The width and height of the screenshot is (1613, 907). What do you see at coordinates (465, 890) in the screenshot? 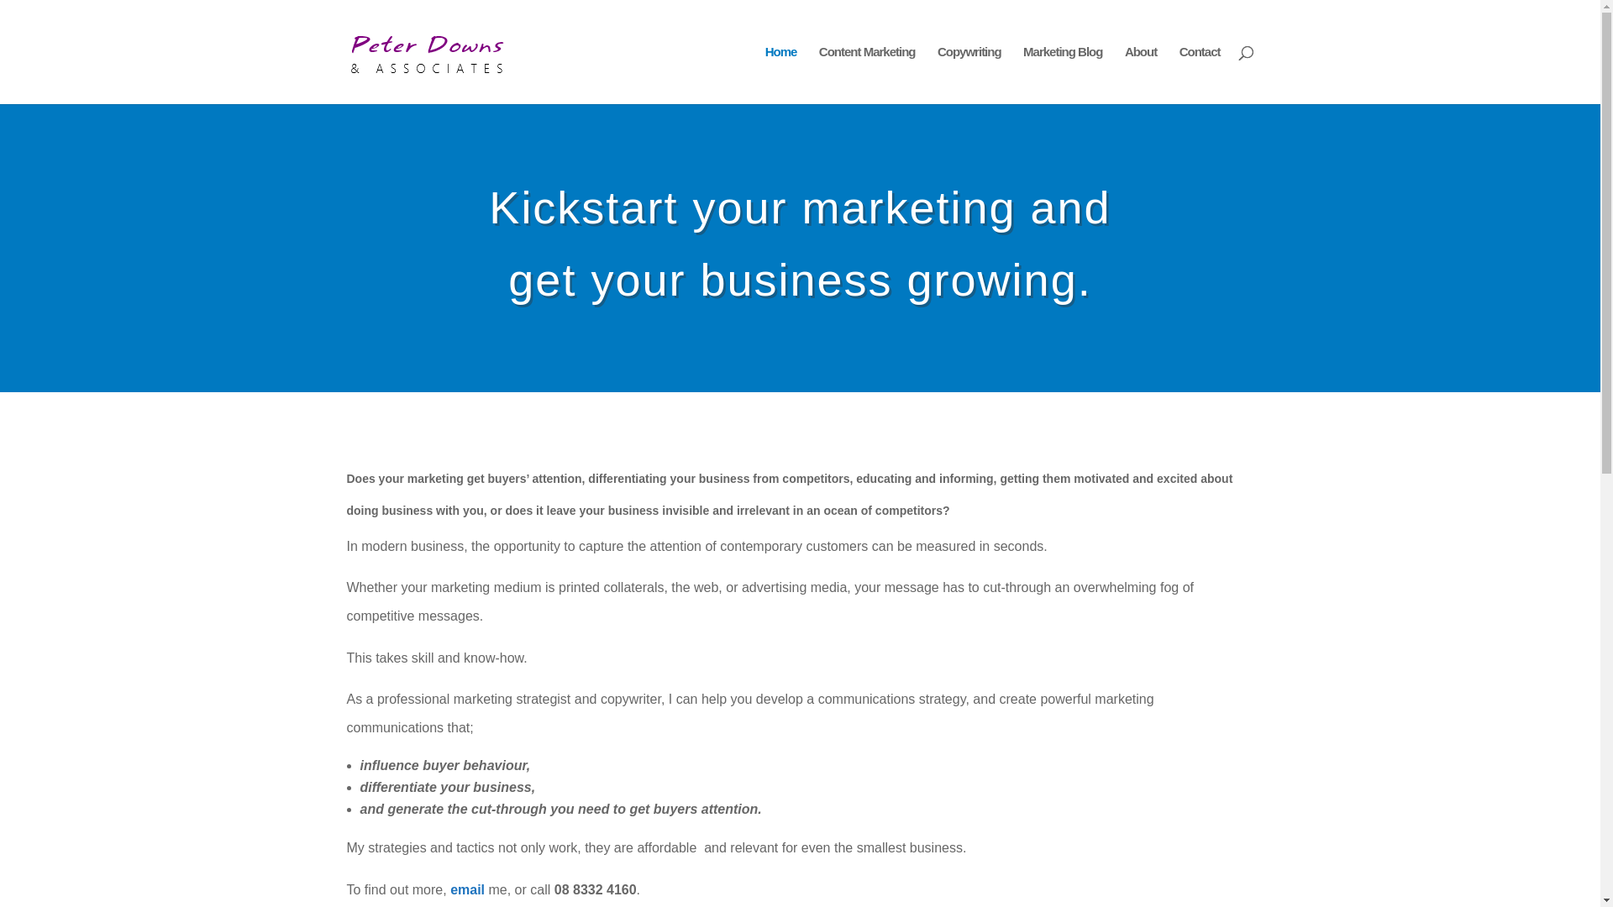
I see `email` at bounding box center [465, 890].